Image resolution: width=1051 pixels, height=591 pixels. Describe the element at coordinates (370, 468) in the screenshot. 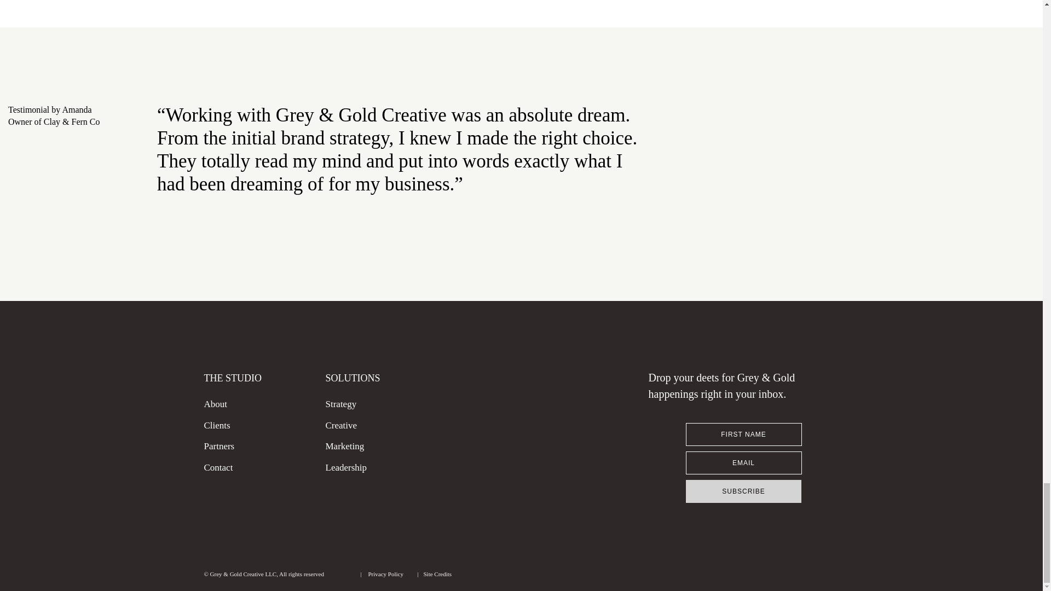

I see `Leadership` at that location.